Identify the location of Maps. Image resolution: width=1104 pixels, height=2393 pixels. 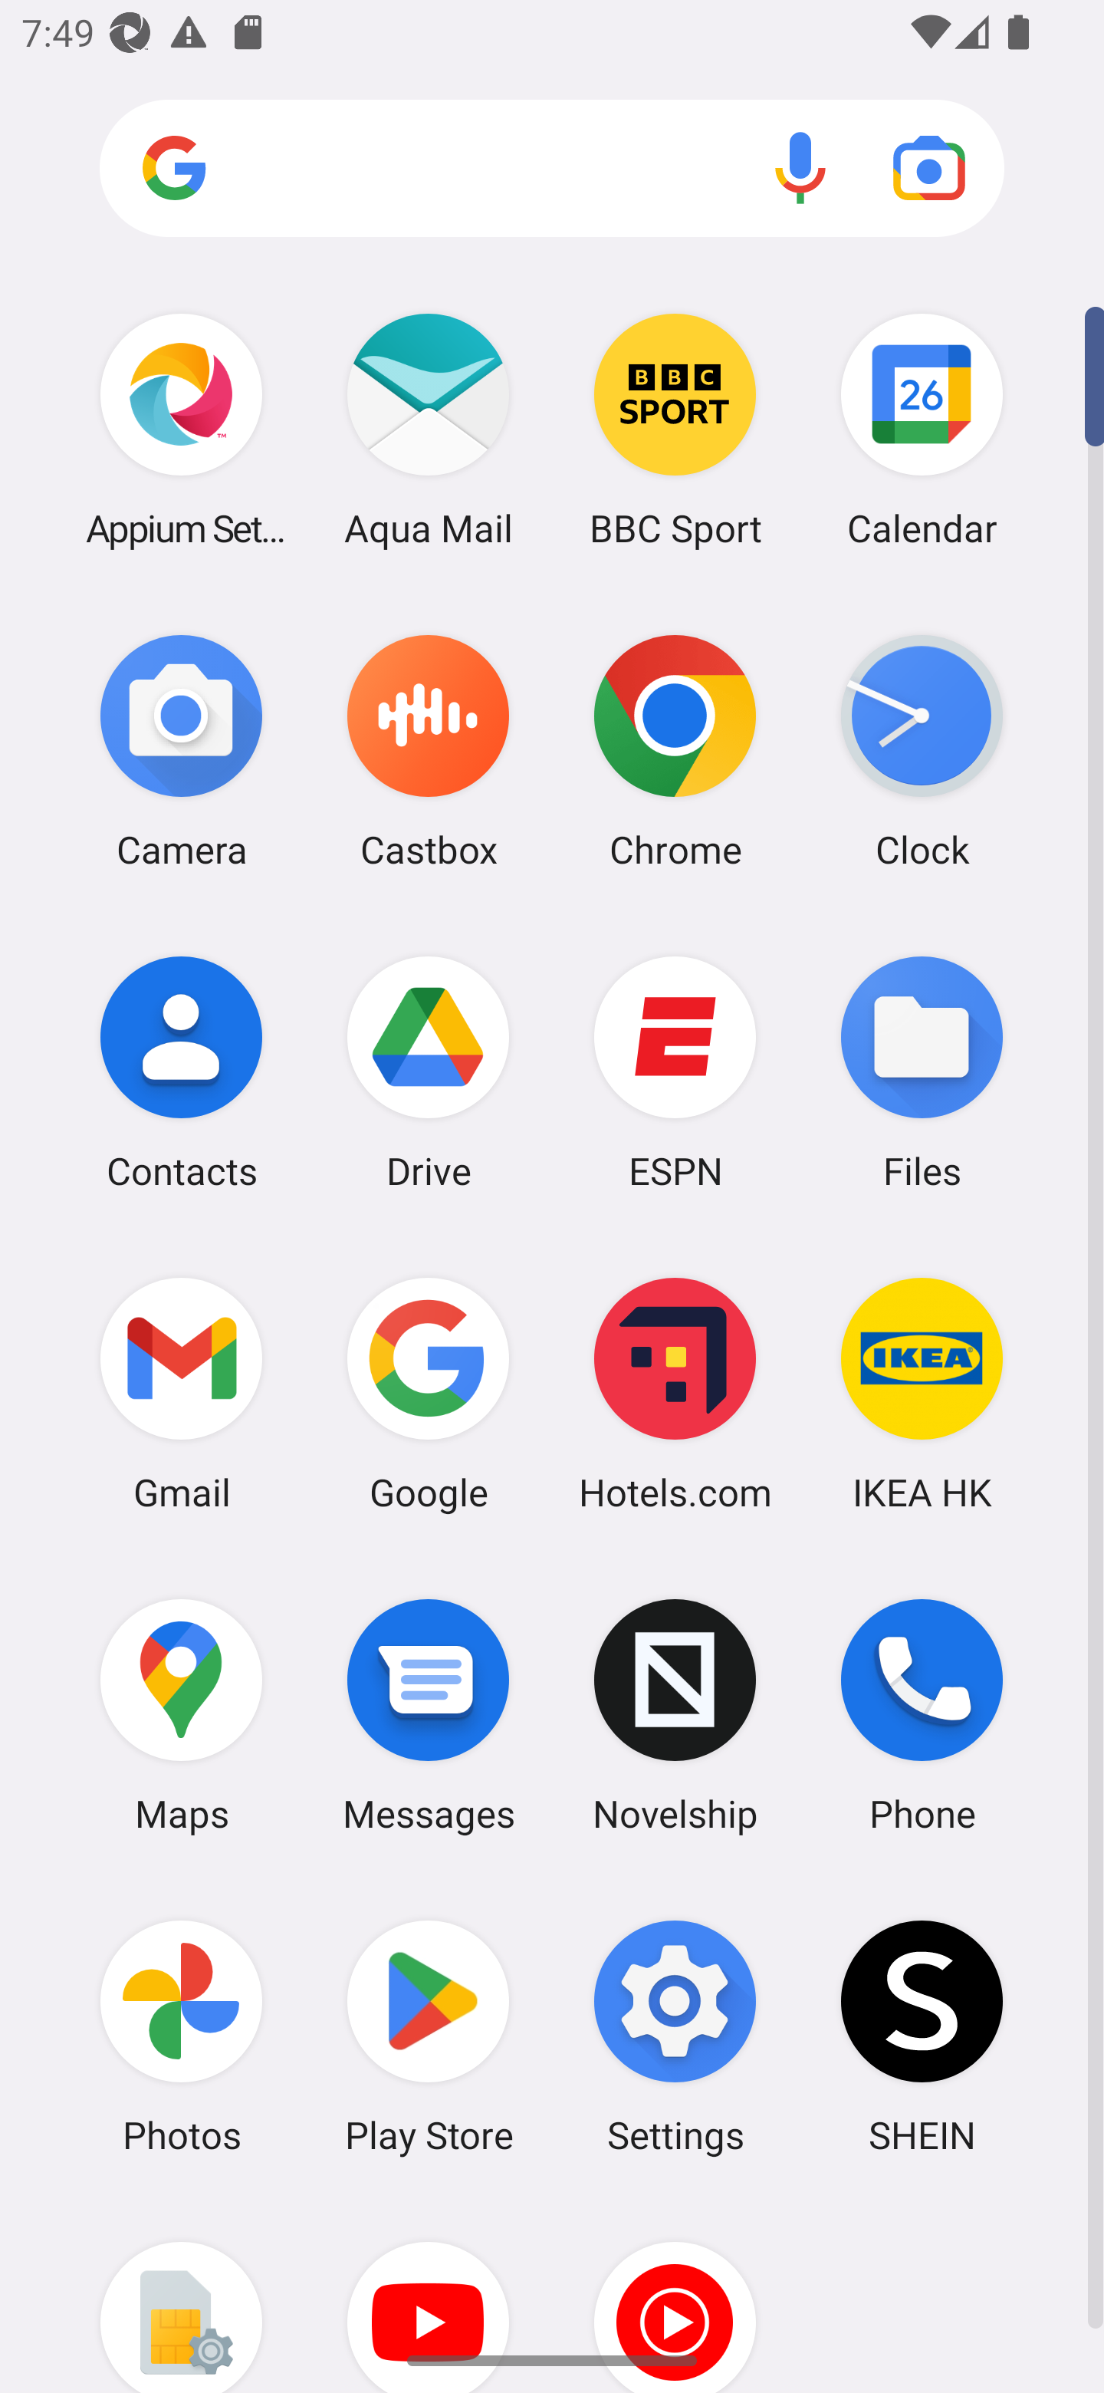
(181, 1716).